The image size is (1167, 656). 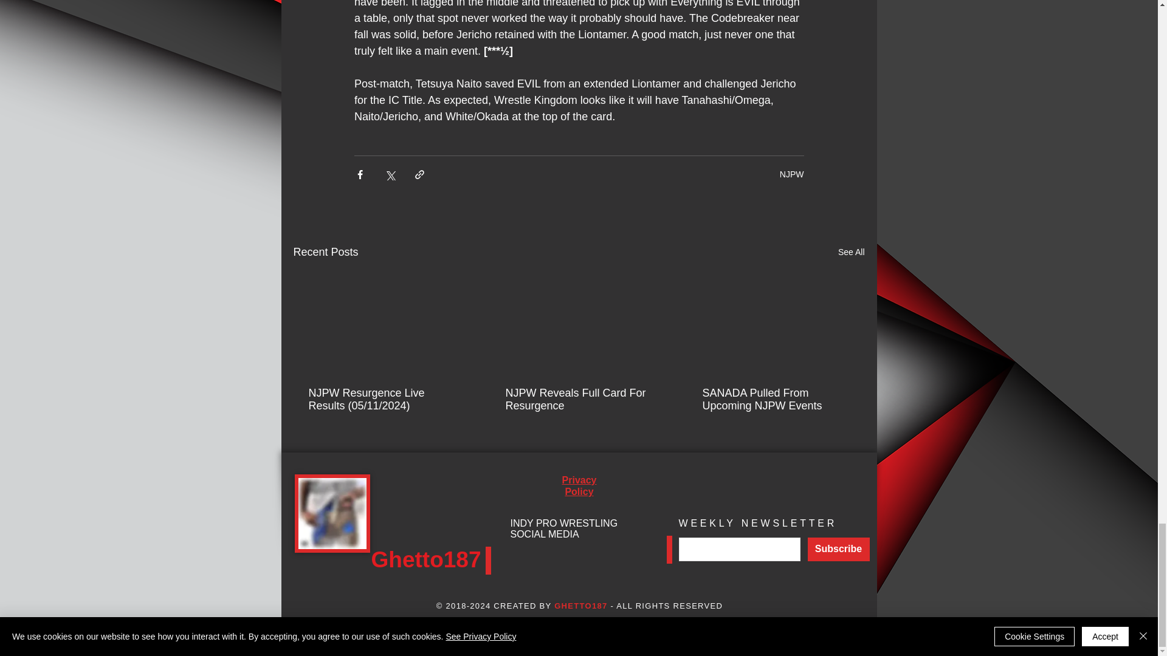 I want to click on See All, so click(x=851, y=251).